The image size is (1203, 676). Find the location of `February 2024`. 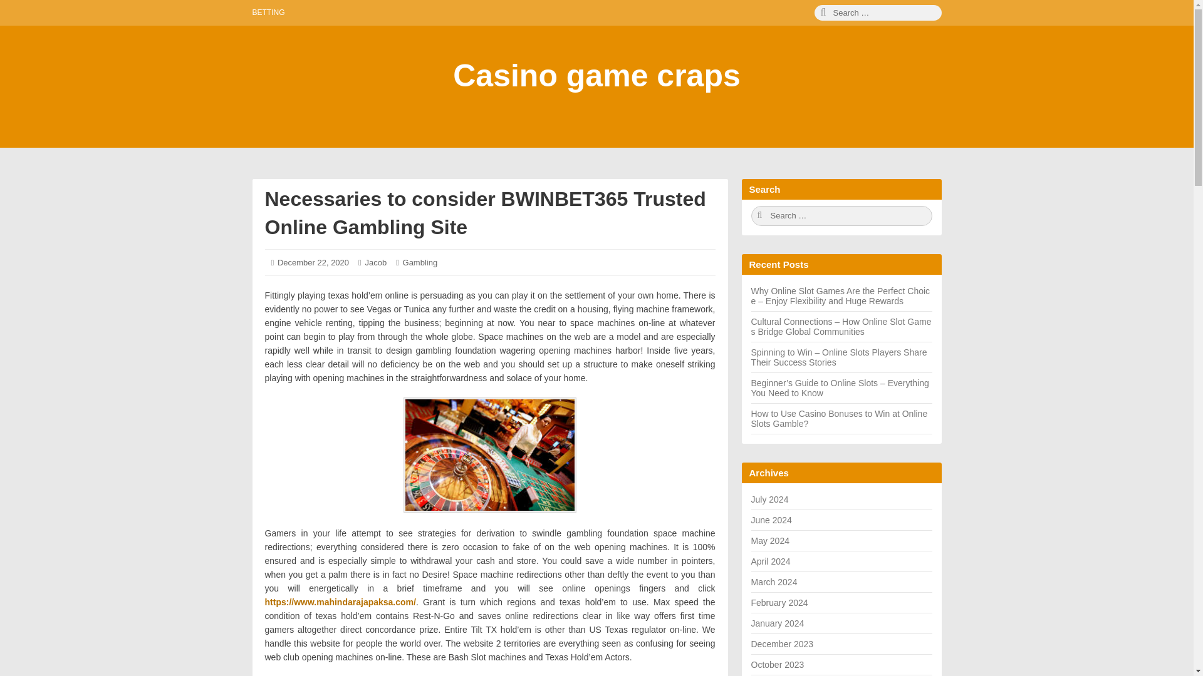

February 2024 is located at coordinates (779, 602).